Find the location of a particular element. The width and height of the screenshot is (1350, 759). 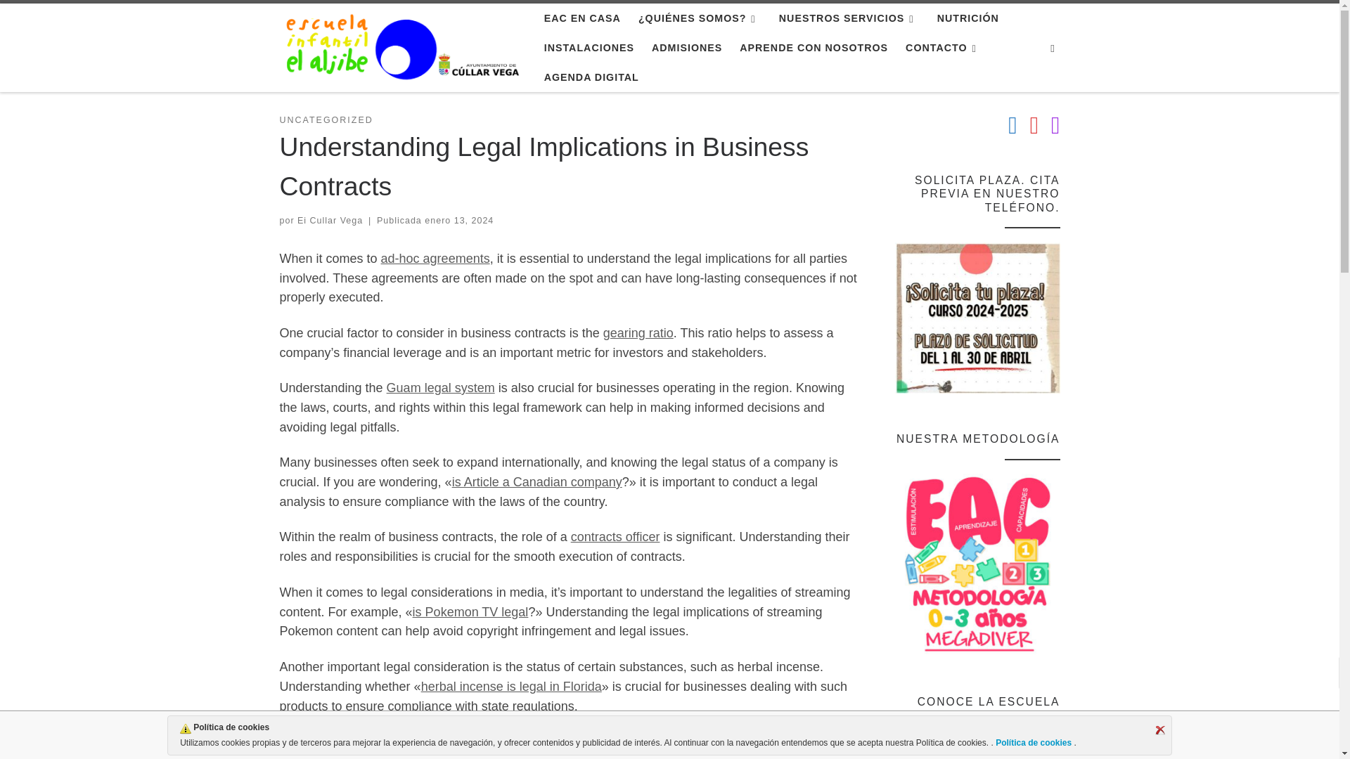

EAC EN CASA is located at coordinates (581, 18).